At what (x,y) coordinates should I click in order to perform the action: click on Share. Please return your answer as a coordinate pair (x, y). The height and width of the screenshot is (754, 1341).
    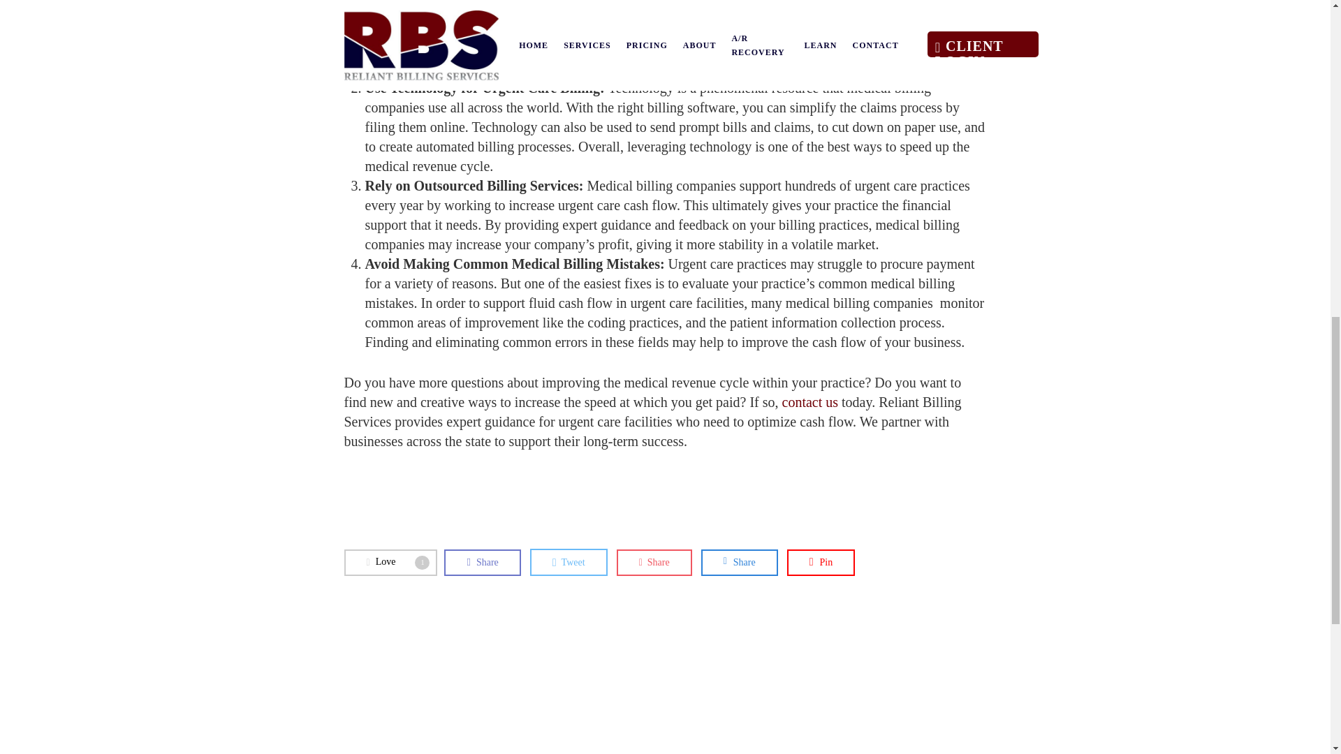
    Looking at the image, I should click on (739, 563).